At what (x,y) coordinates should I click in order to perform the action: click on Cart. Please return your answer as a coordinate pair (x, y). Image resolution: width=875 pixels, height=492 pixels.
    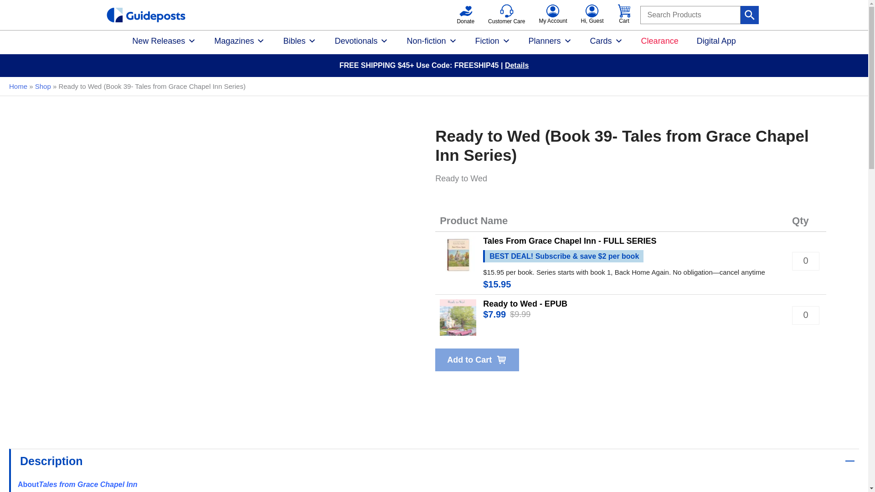
    Looking at the image, I should click on (623, 10).